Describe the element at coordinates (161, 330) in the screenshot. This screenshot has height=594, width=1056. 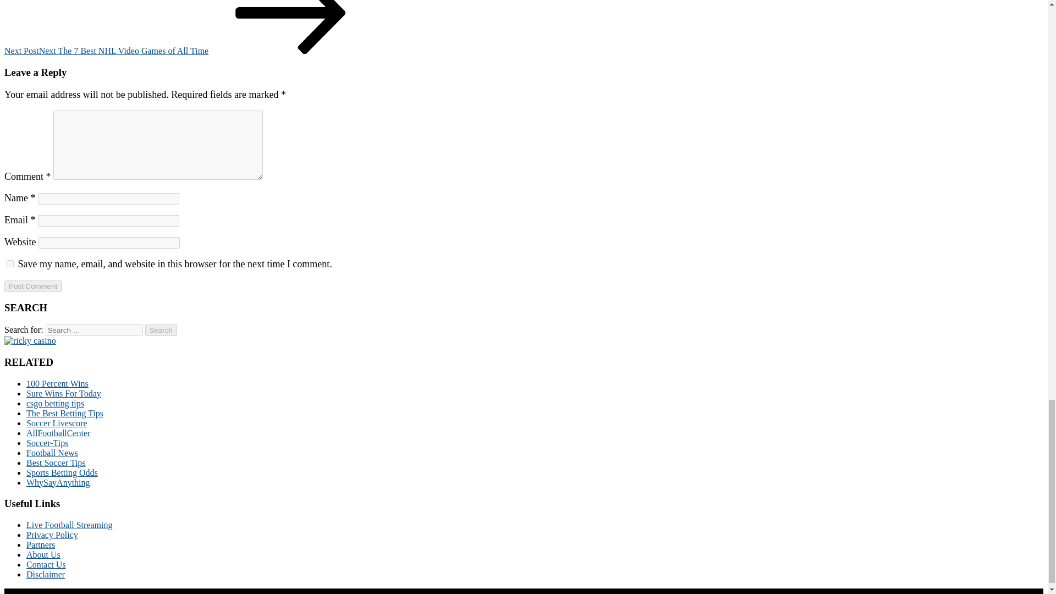
I see `Search` at that location.